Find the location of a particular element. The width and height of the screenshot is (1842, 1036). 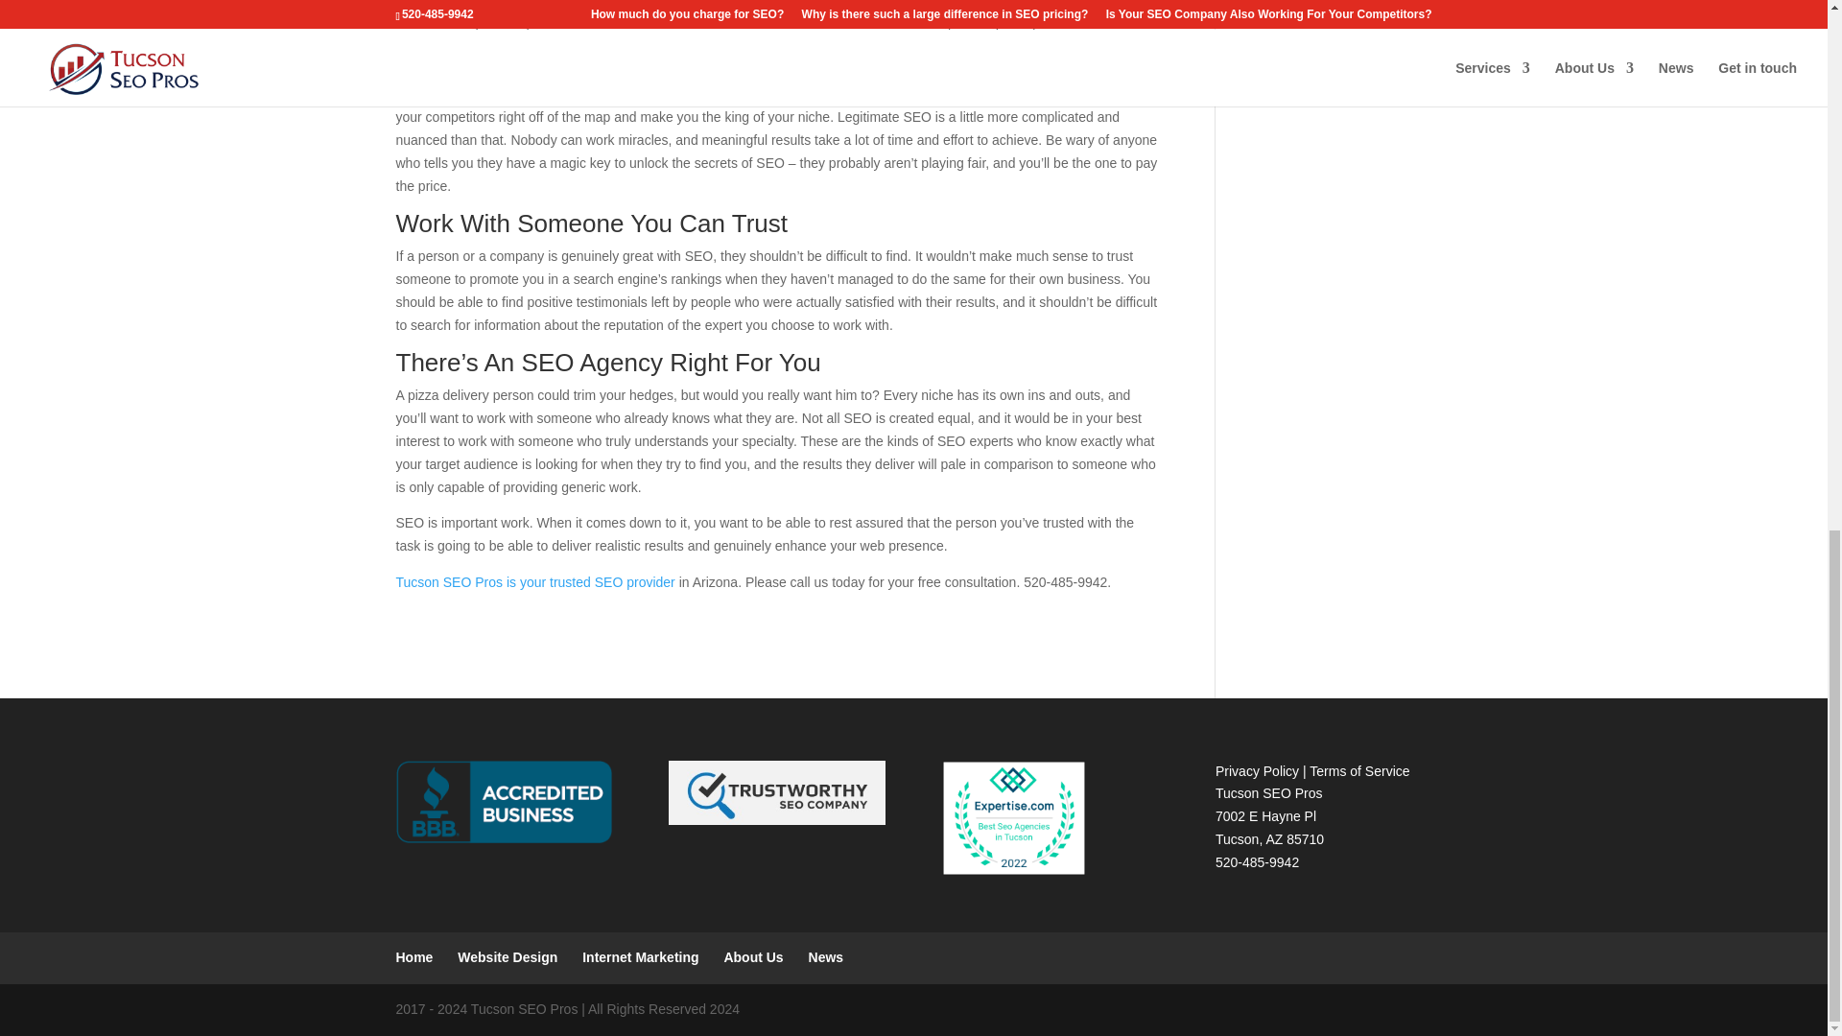

Terms of Service is located at coordinates (1358, 771).